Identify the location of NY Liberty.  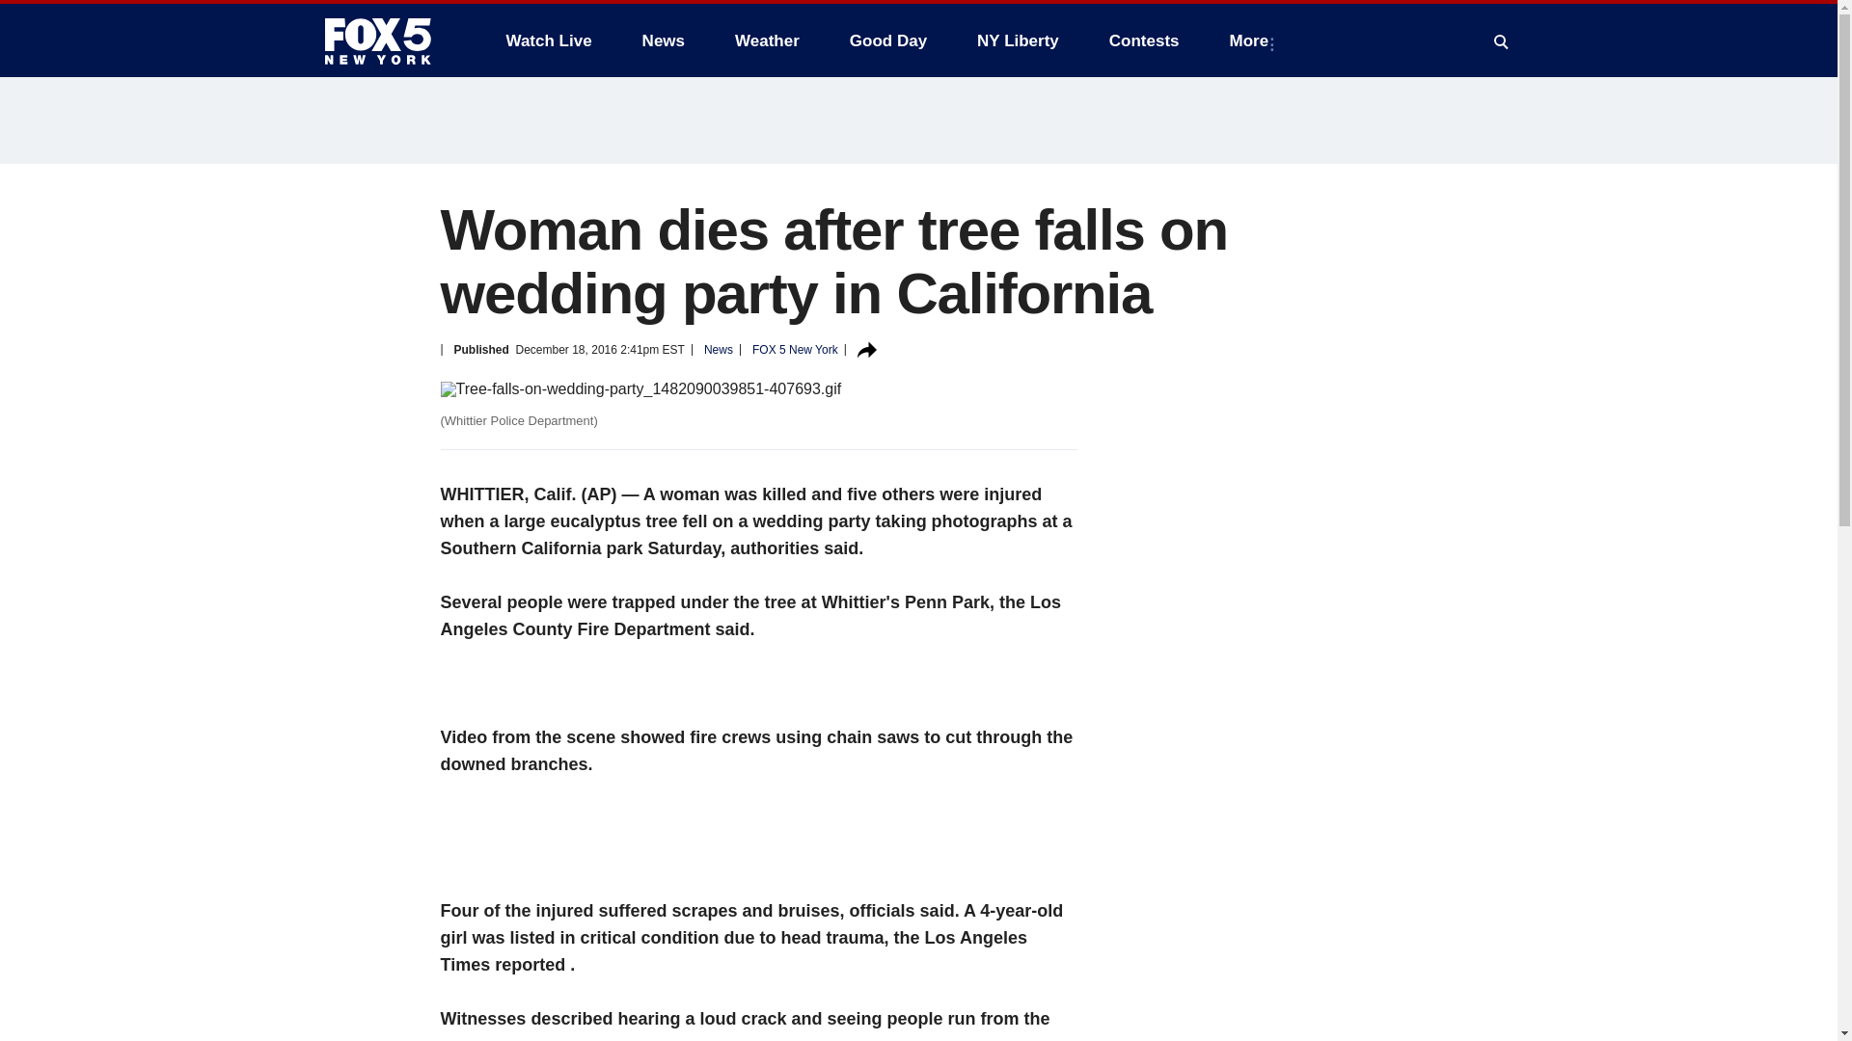
(1017, 40).